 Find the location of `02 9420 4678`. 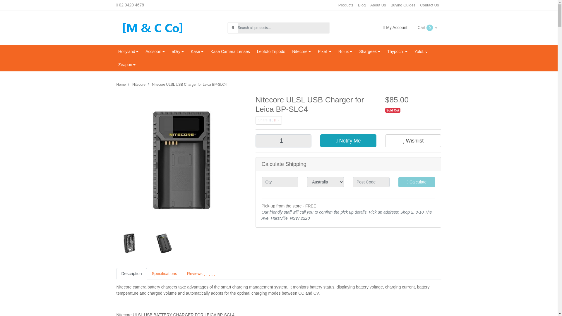

02 9420 4678 is located at coordinates (137, 5).